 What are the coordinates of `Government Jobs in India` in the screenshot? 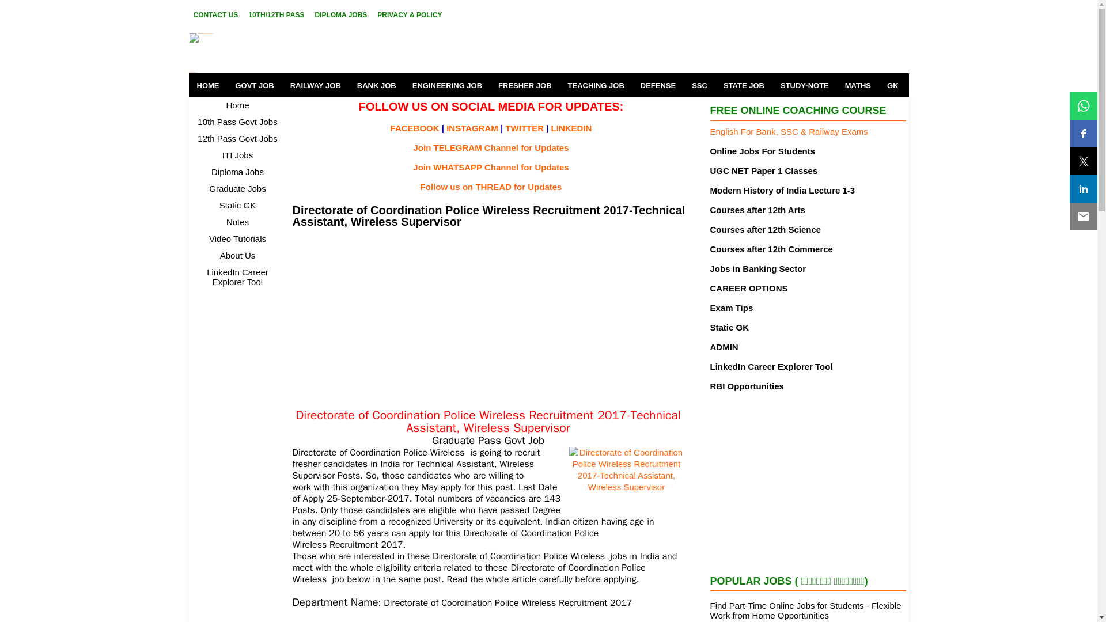 It's located at (297, 53).